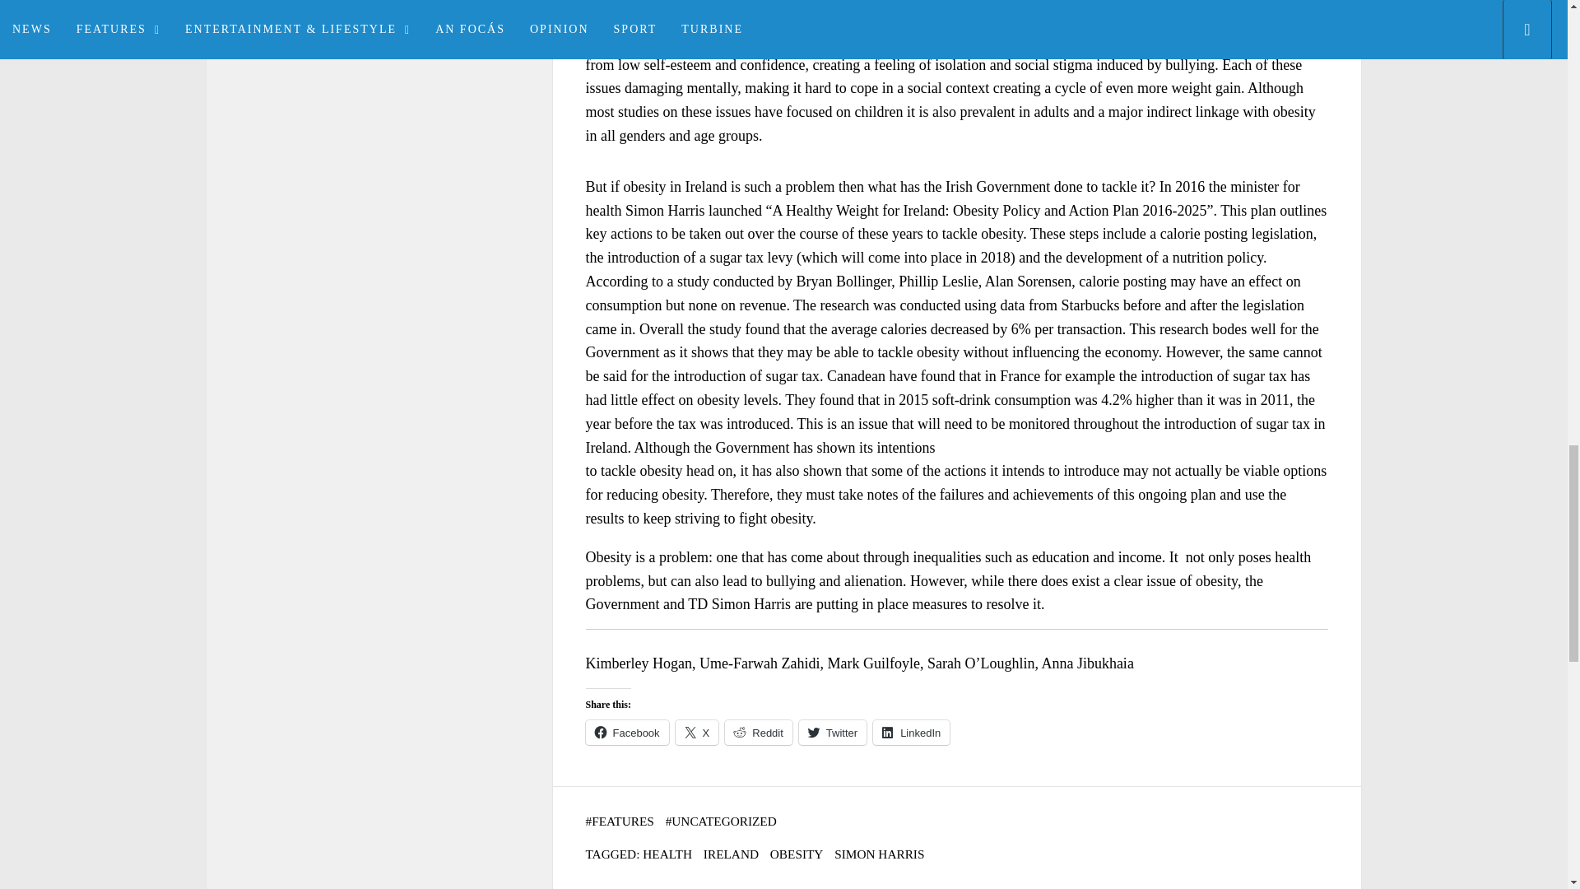 This screenshot has height=889, width=1580. What do you see at coordinates (759, 733) in the screenshot?
I see `Reddit` at bounding box center [759, 733].